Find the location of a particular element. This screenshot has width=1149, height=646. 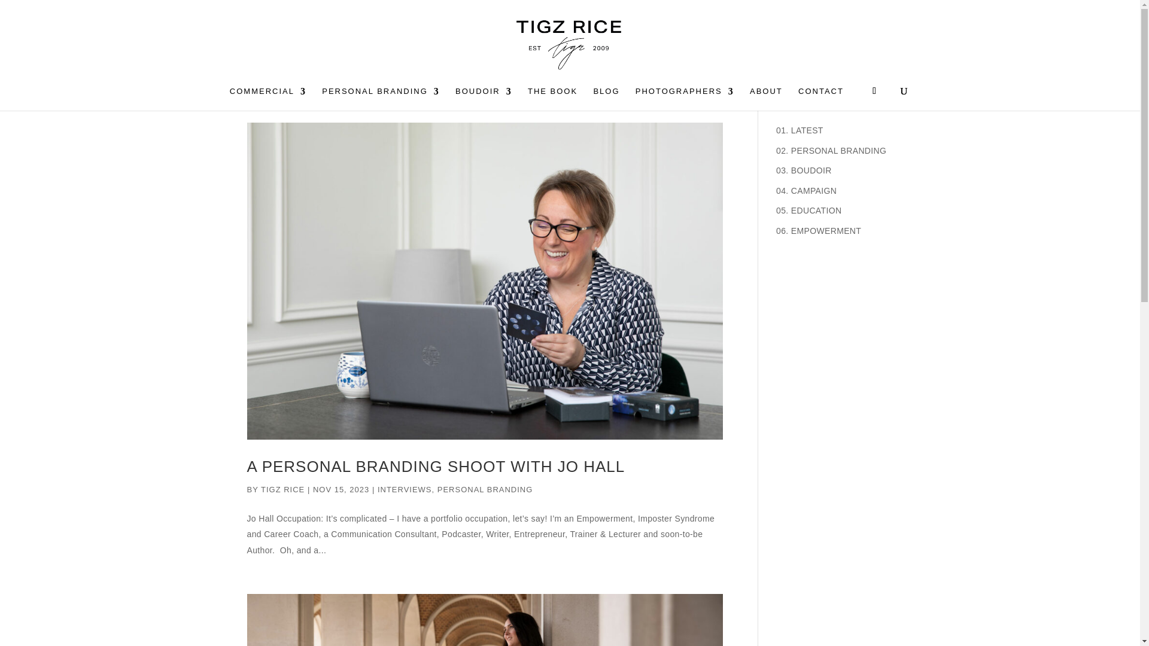

COMMERCIAL is located at coordinates (268, 98).